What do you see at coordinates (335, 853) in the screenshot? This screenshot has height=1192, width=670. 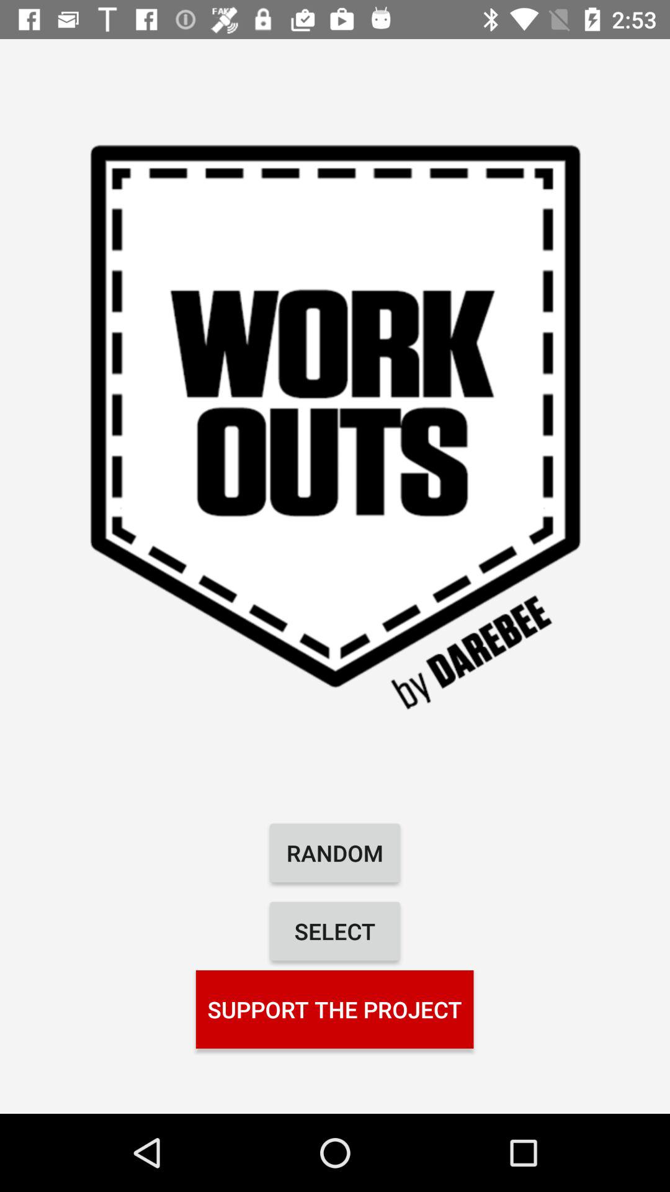 I see `flip to random icon` at bounding box center [335, 853].